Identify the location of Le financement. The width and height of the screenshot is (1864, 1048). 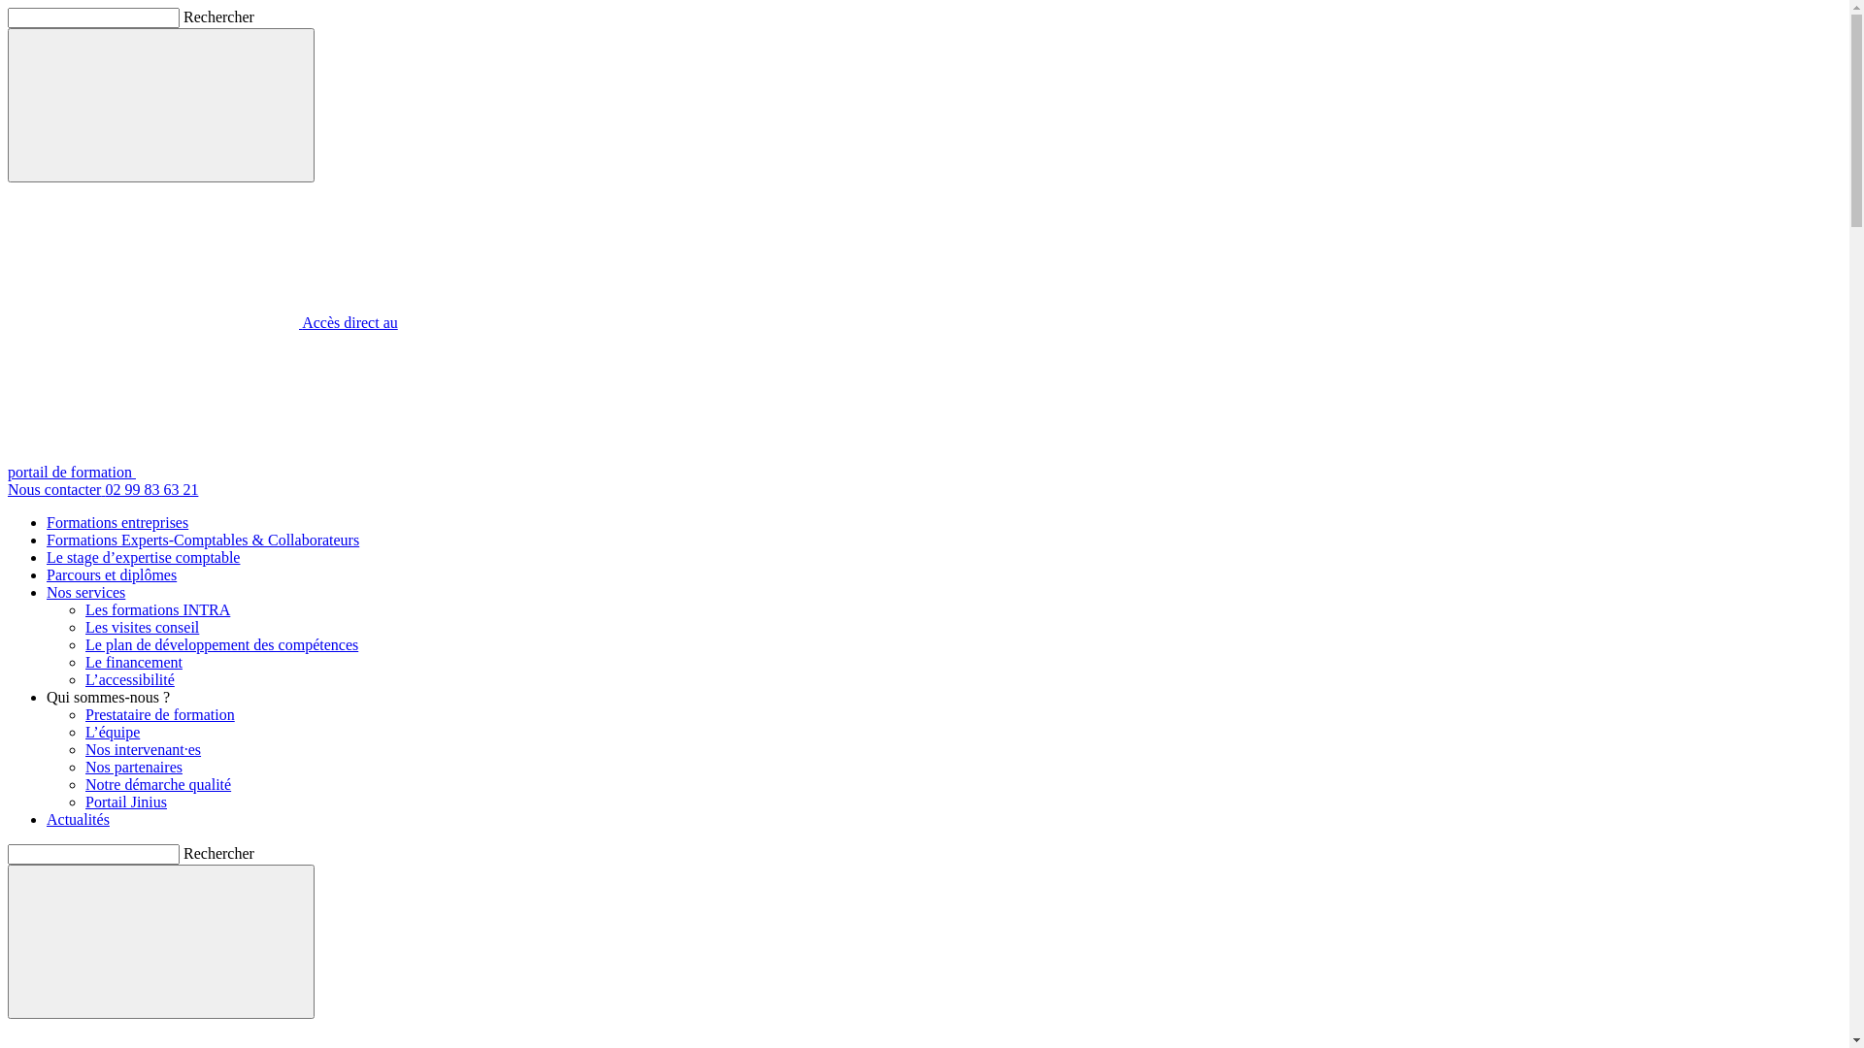
(134, 662).